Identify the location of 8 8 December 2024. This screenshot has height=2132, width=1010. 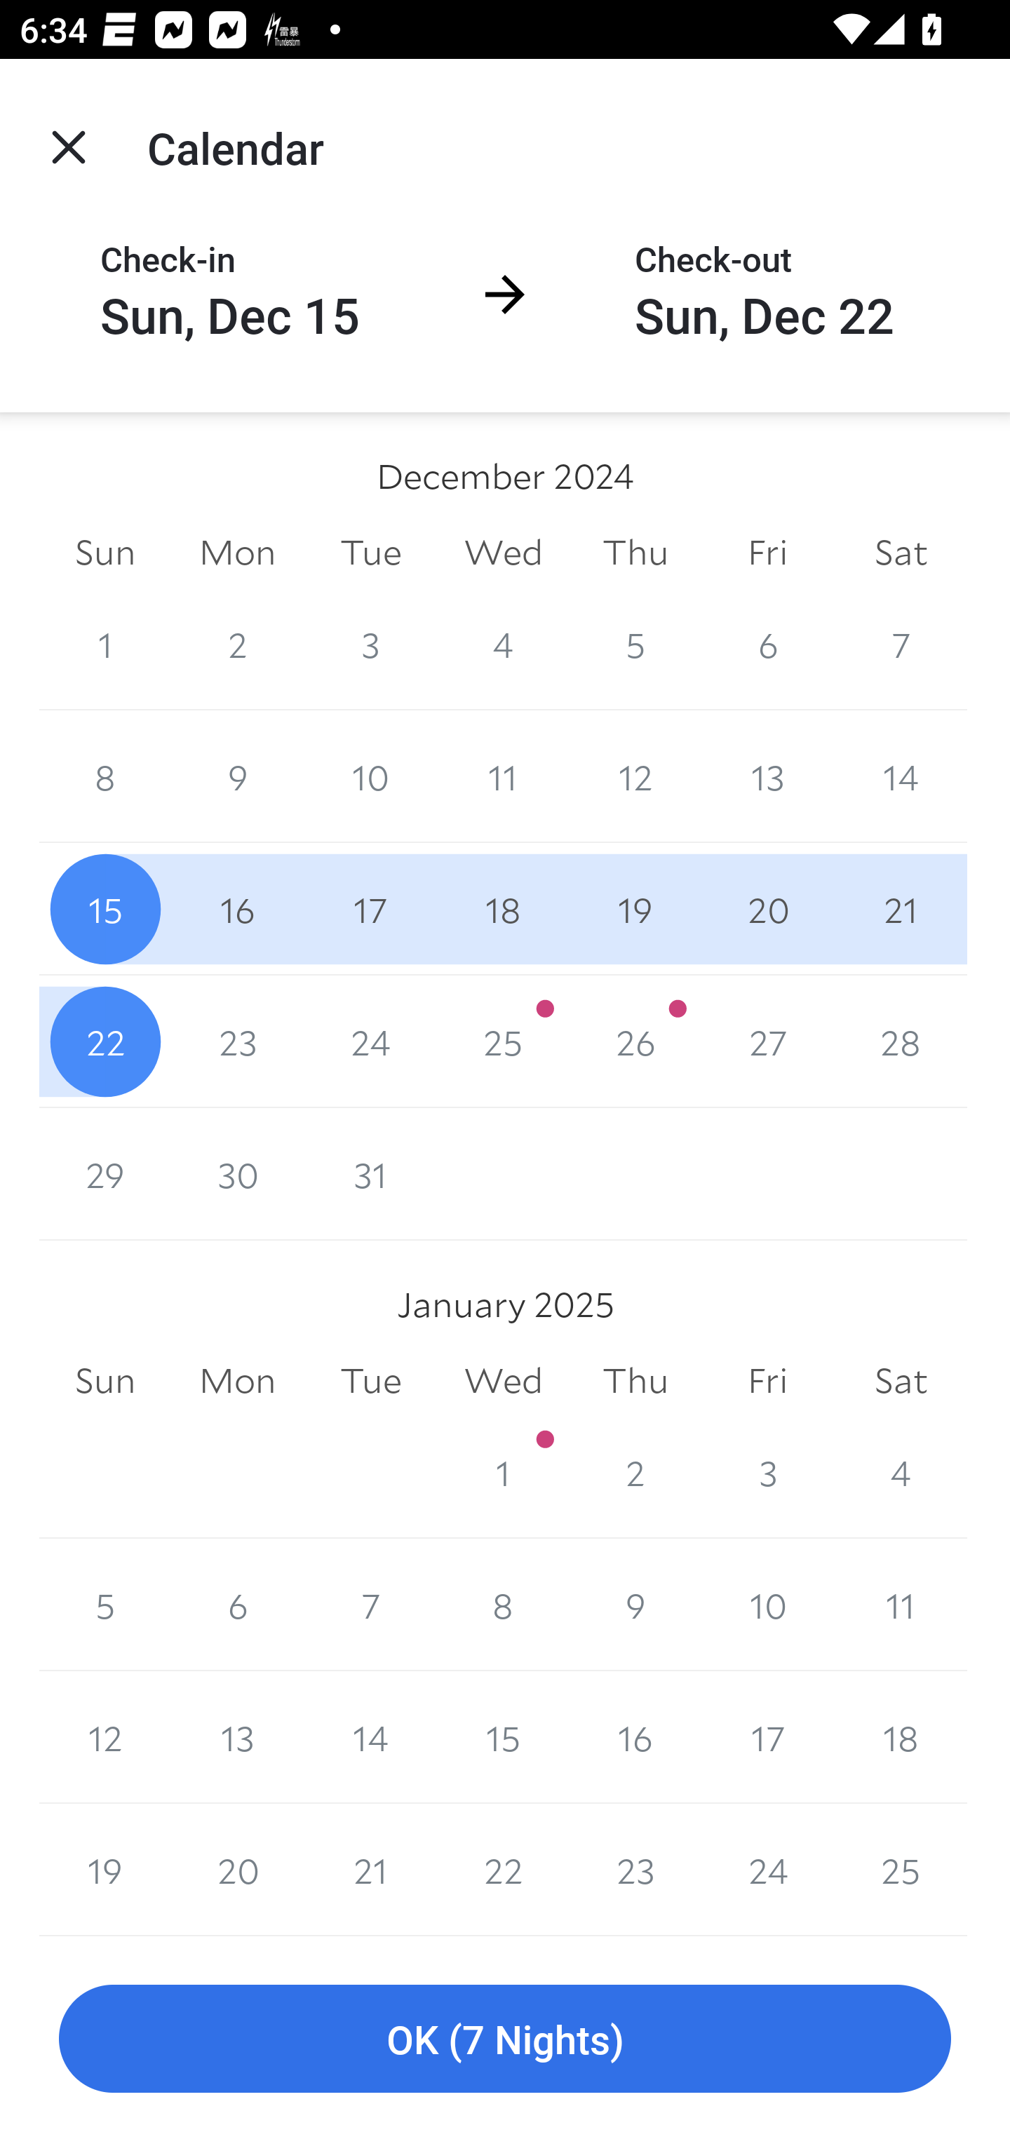
(105, 776).